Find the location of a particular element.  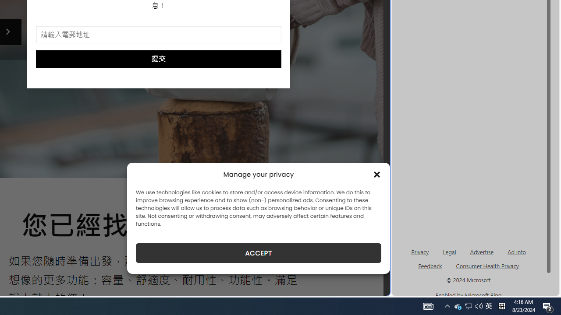

AutomationID: genId96 is located at coordinates (430, 269).